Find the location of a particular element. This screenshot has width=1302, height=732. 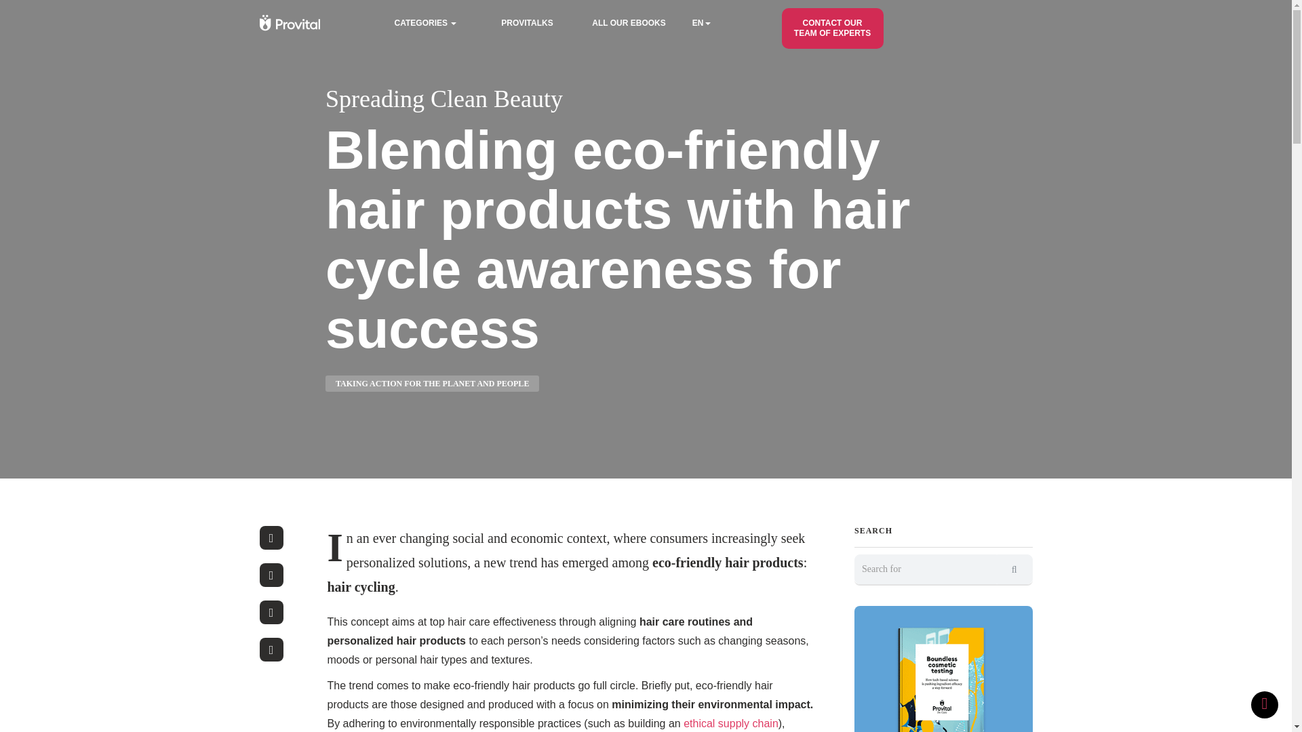

CATEGORIES is located at coordinates (425, 23).